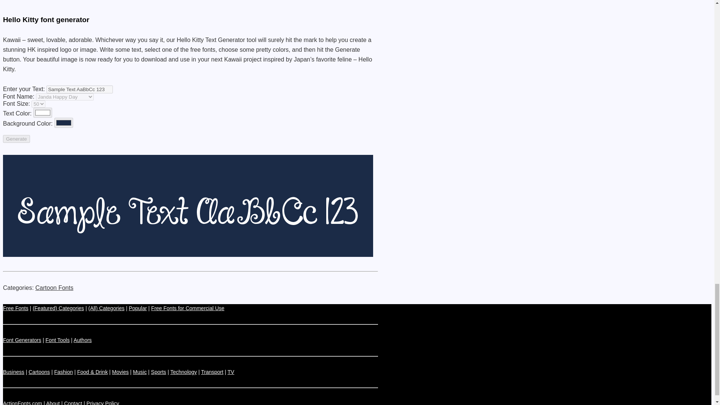 This screenshot has height=405, width=720. I want to click on Authors, so click(82, 340).